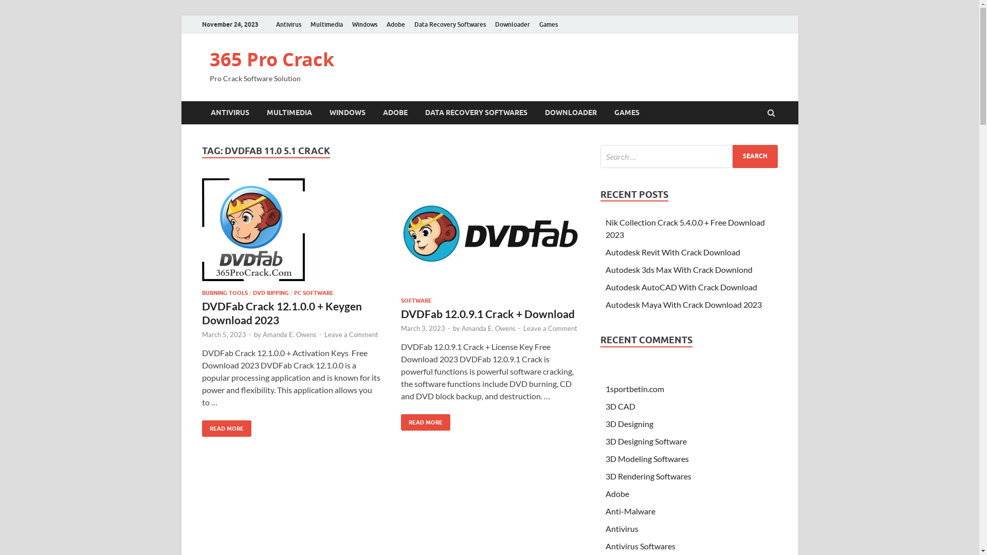  I want to click on 3D Designing Software, so click(646, 441).